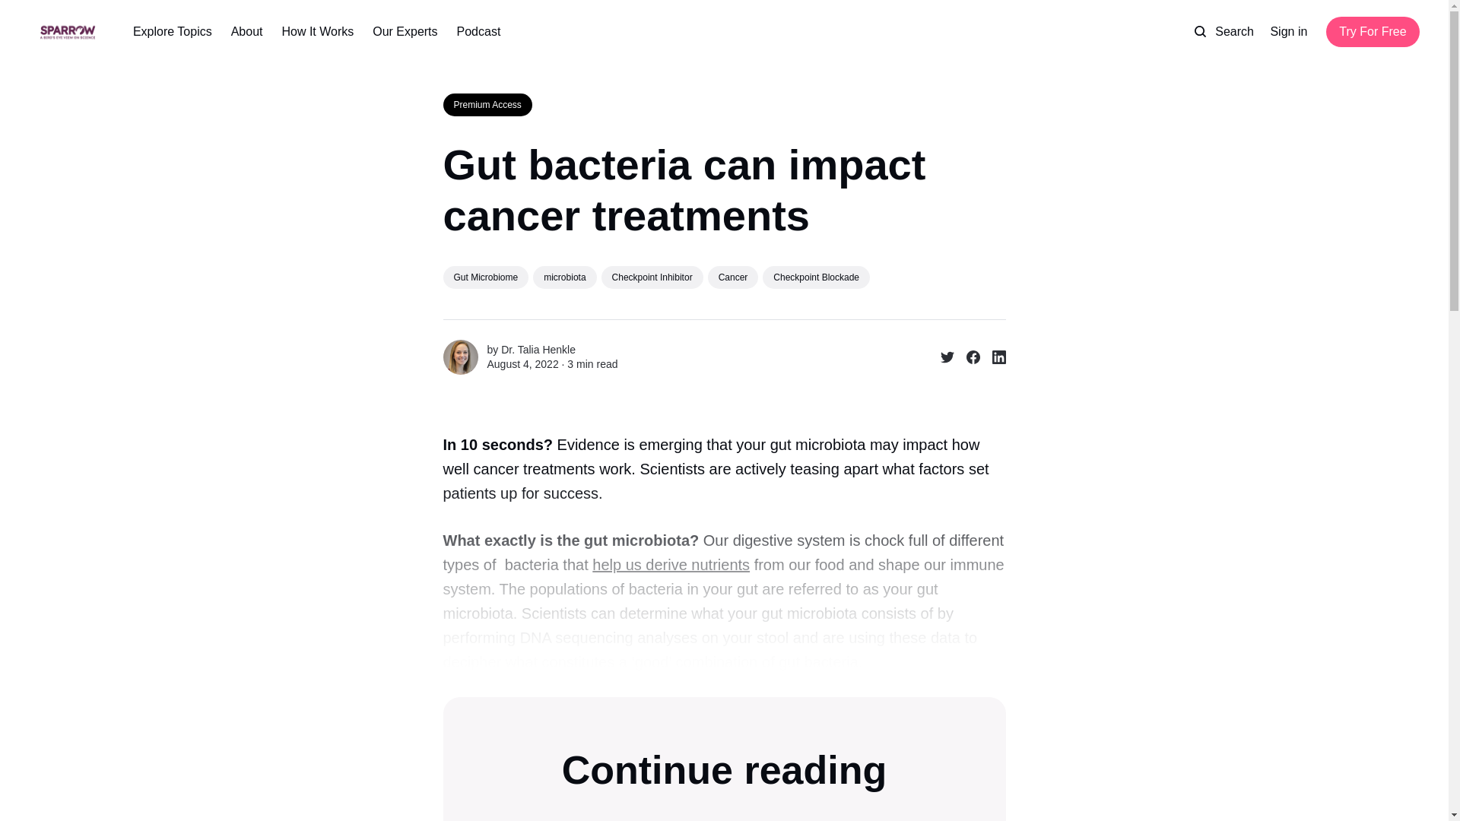 The image size is (1460, 821). What do you see at coordinates (485, 277) in the screenshot?
I see `Gut Microbiome` at bounding box center [485, 277].